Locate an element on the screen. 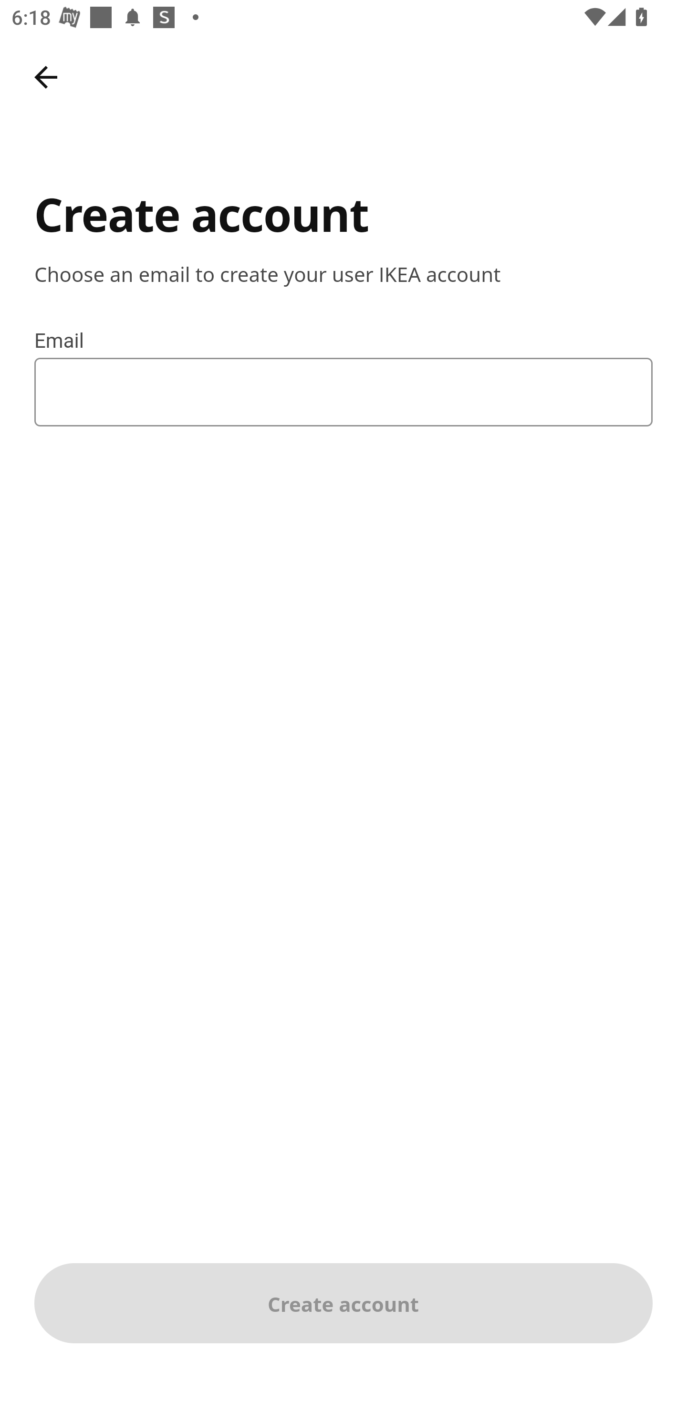 This screenshot has height=1412, width=687. Create account is located at coordinates (343, 1303).